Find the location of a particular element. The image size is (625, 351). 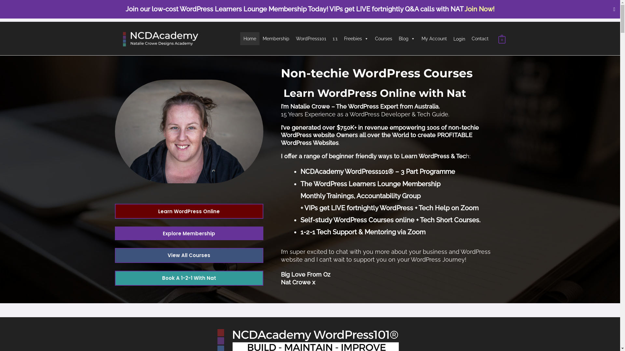

WordPress101 is located at coordinates (311, 39).